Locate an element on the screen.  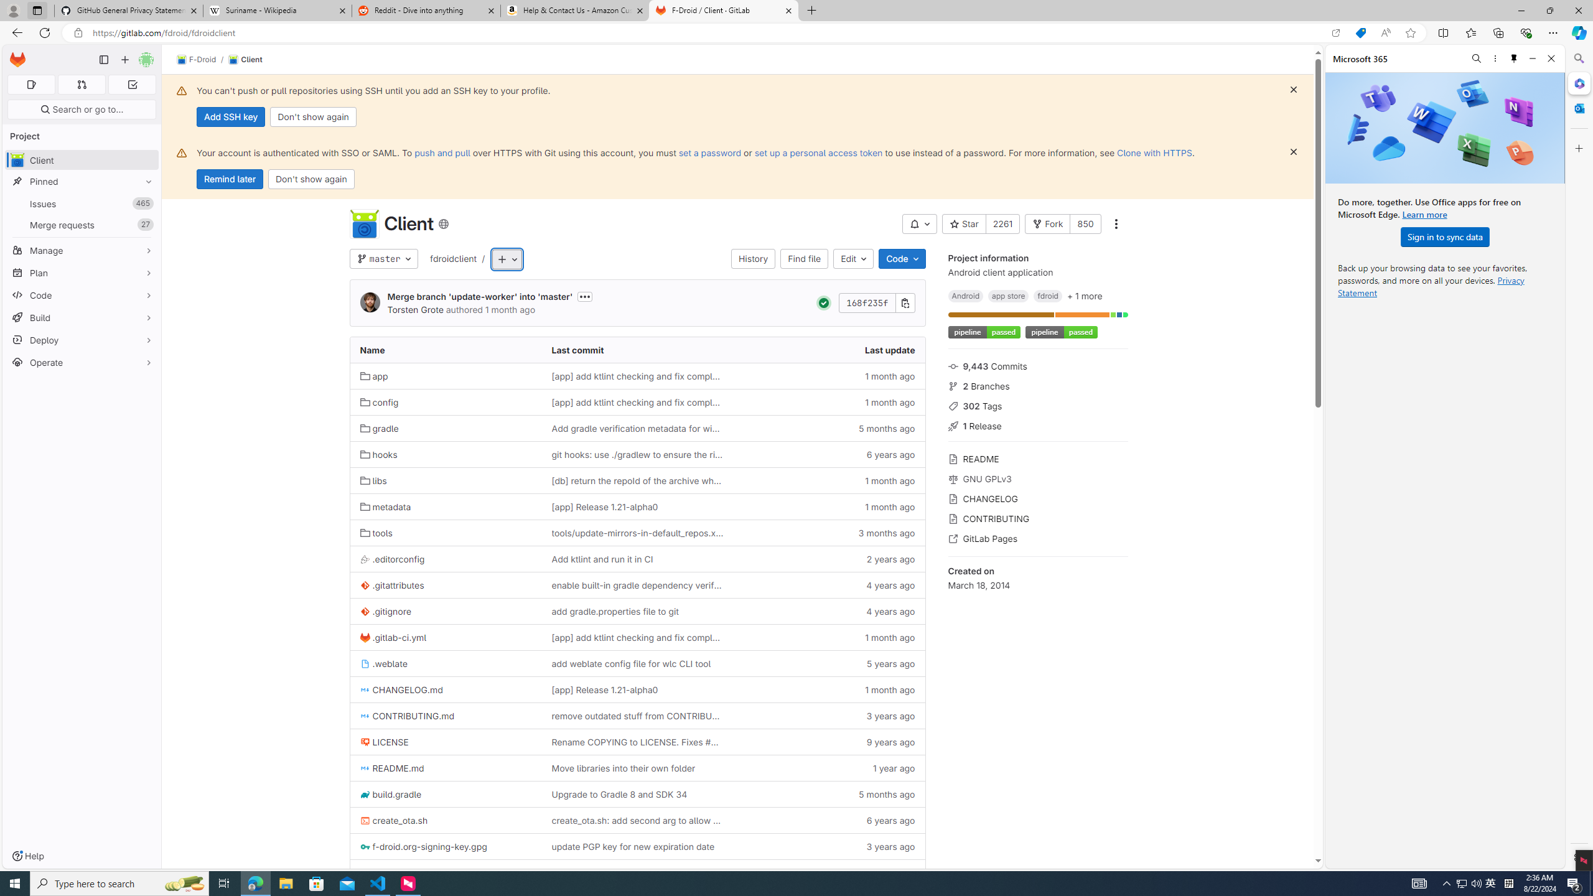
.weblate is located at coordinates (383, 663).